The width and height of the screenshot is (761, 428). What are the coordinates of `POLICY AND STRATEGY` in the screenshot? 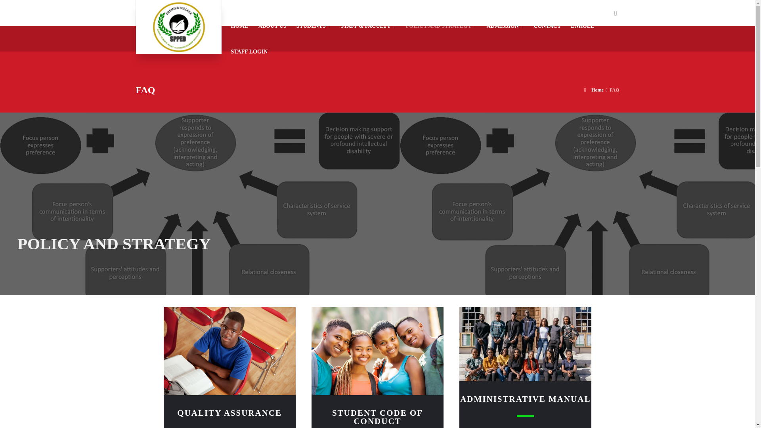 It's located at (441, 25).